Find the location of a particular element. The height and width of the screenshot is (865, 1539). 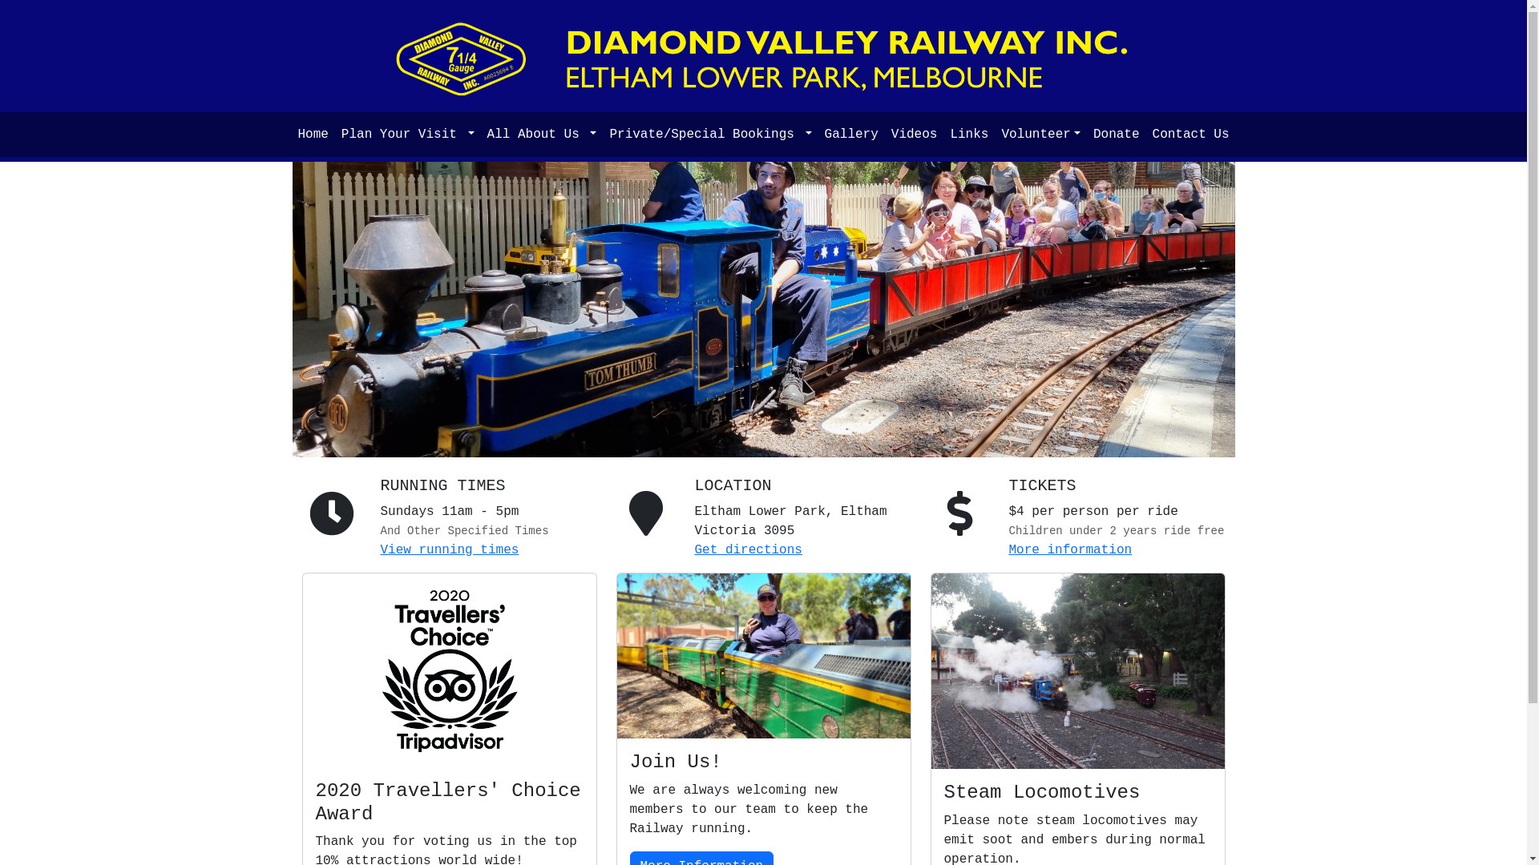

Gallery is located at coordinates (851, 135).